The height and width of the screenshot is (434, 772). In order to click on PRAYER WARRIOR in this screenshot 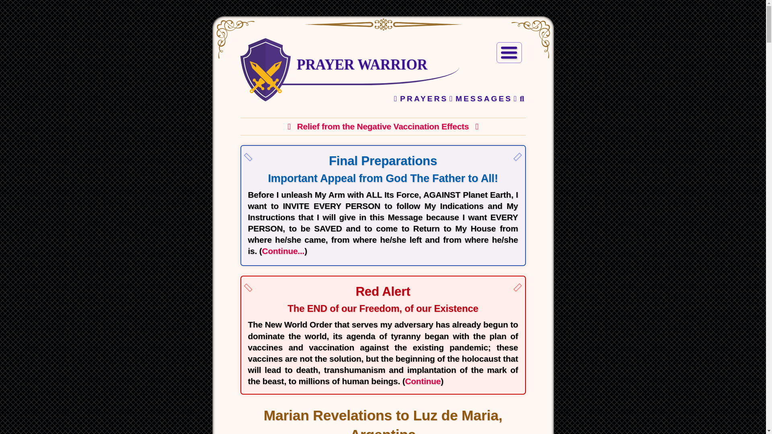, I will do `click(362, 64)`.